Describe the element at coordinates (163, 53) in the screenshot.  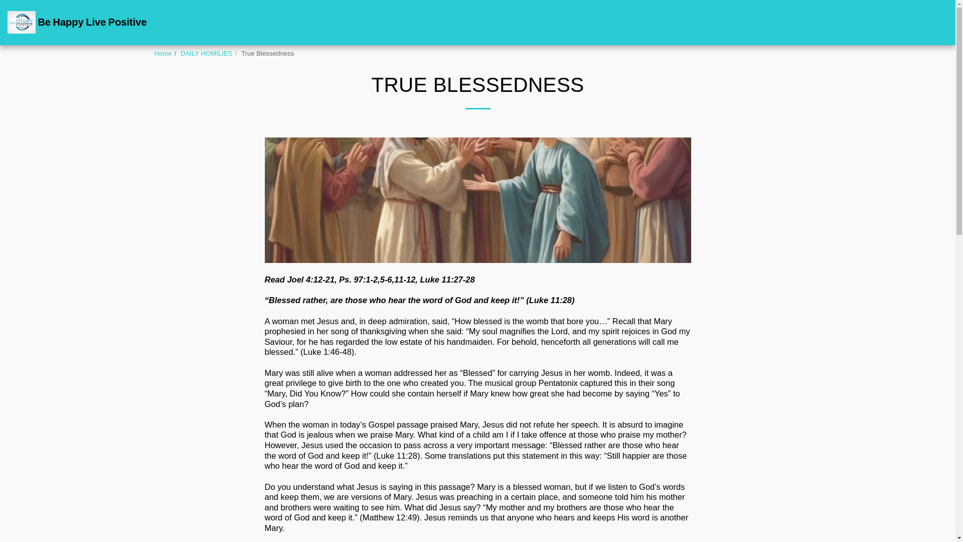
I see `Home` at that location.